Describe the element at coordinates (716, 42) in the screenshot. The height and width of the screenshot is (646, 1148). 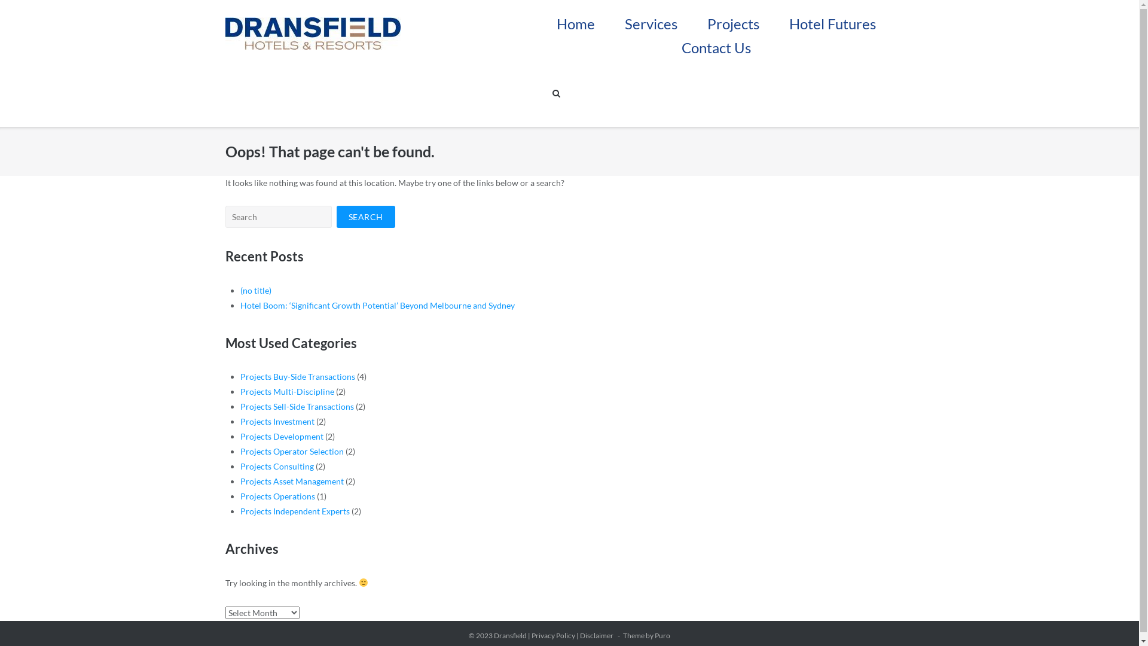
I see `Contact Us` at that location.